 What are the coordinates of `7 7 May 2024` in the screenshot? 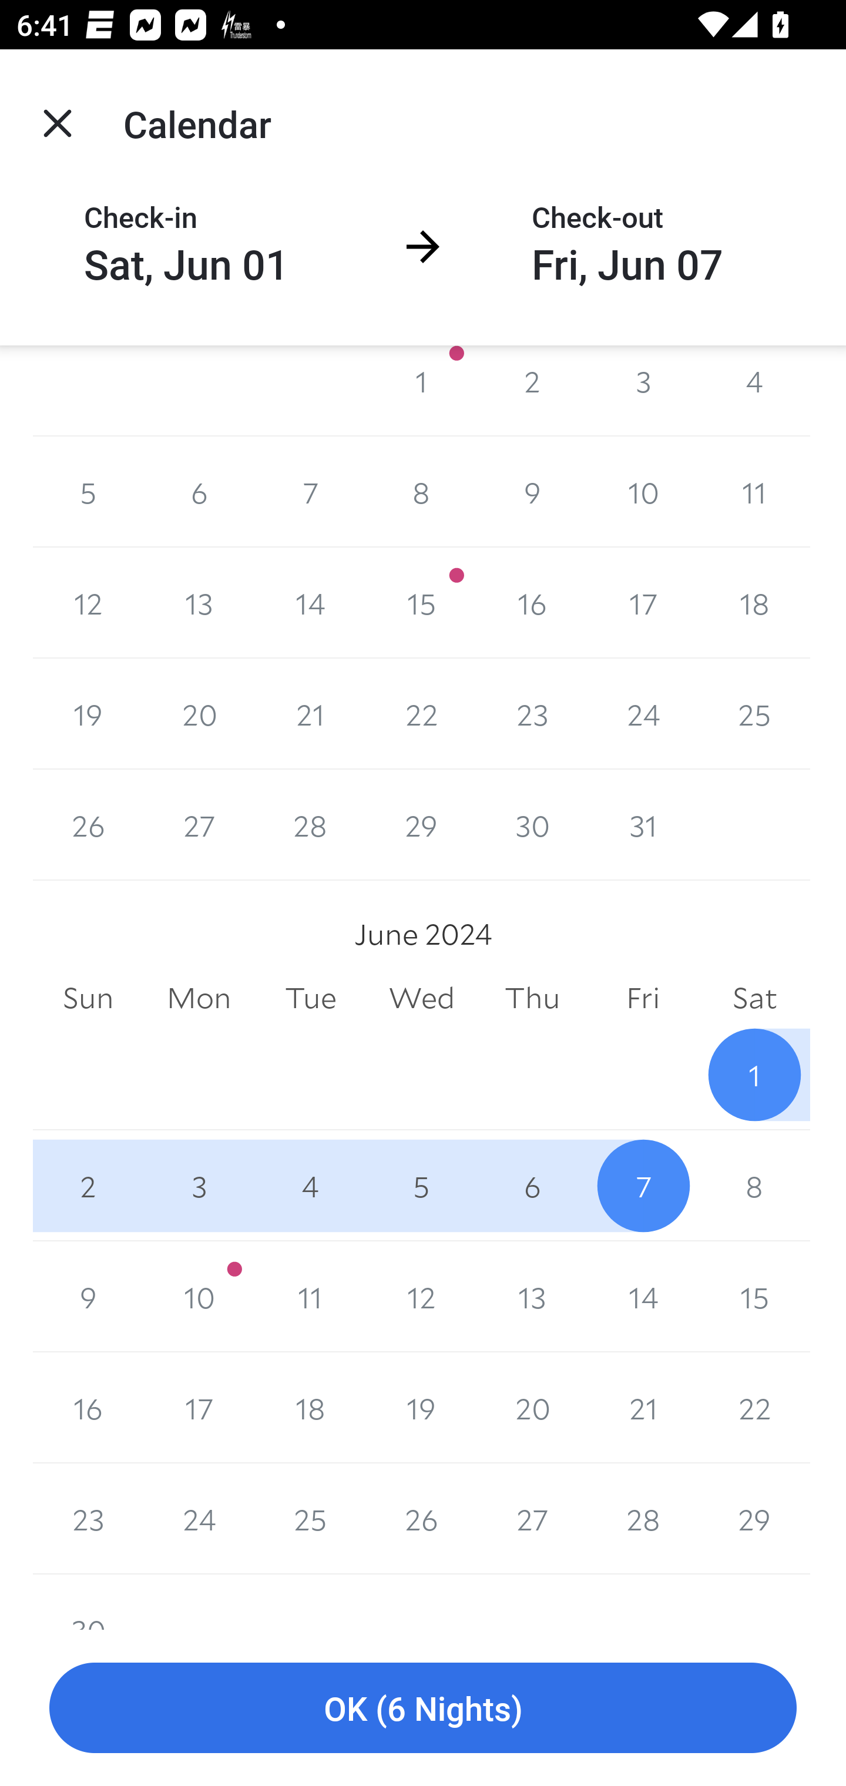 It's located at (310, 492).